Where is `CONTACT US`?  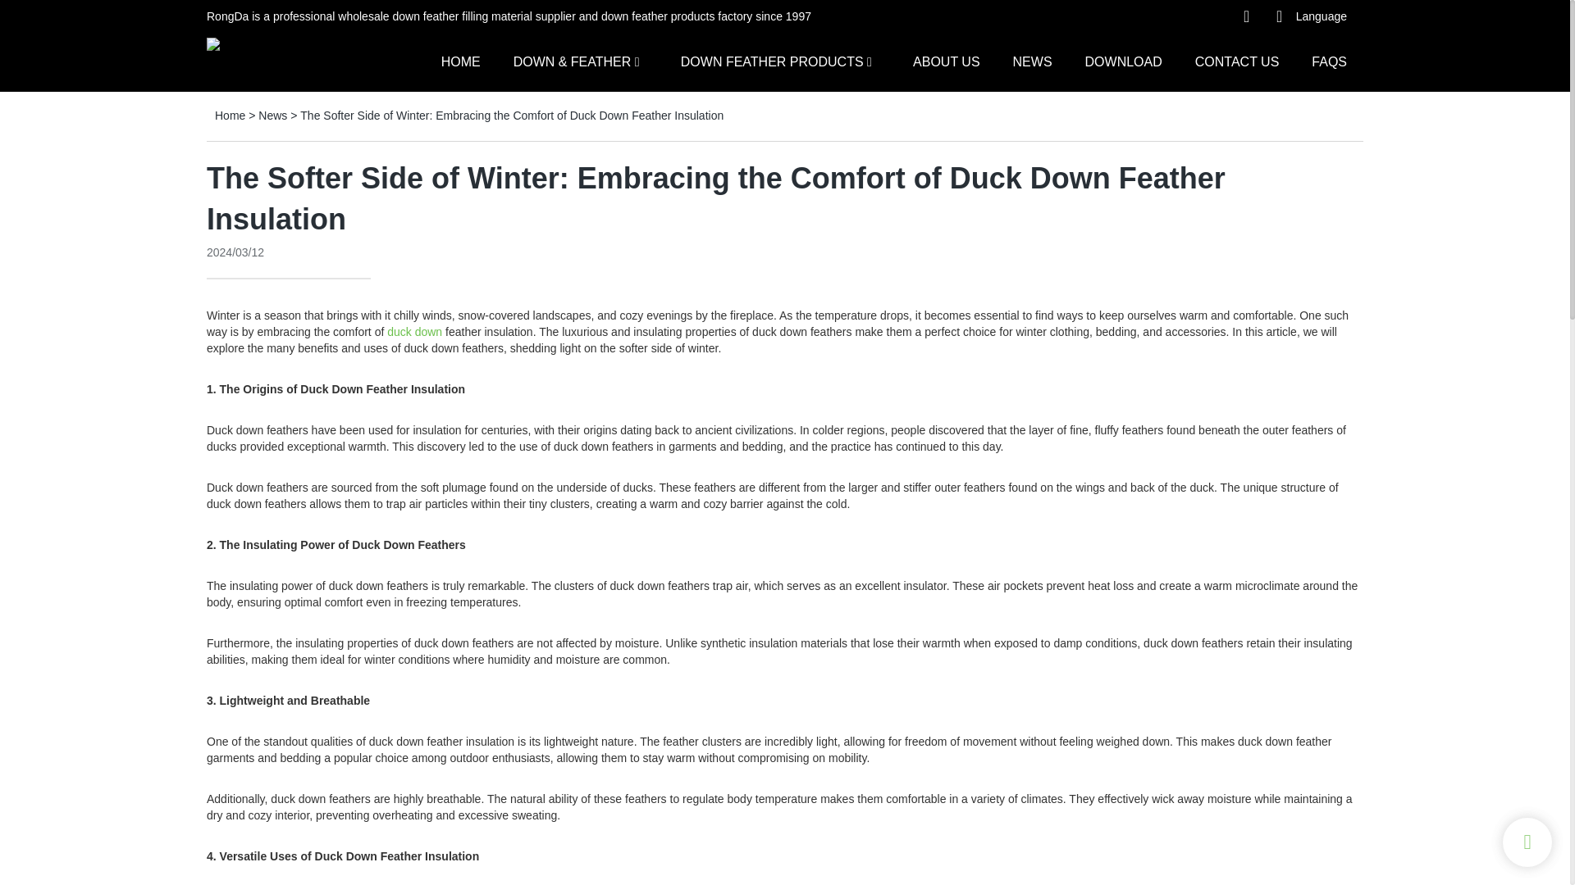
CONTACT US is located at coordinates (1237, 61).